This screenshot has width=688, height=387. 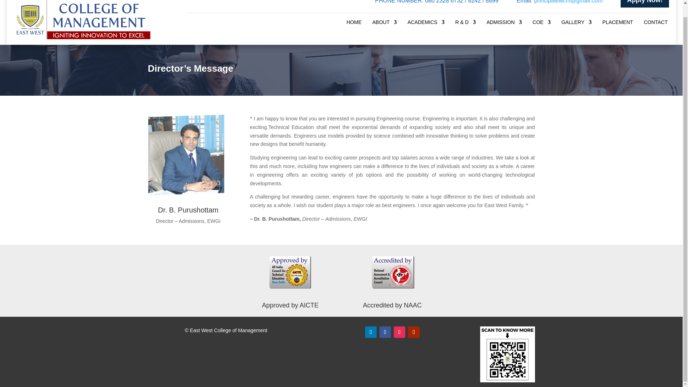 I want to click on ACADEMICS, so click(x=426, y=24).